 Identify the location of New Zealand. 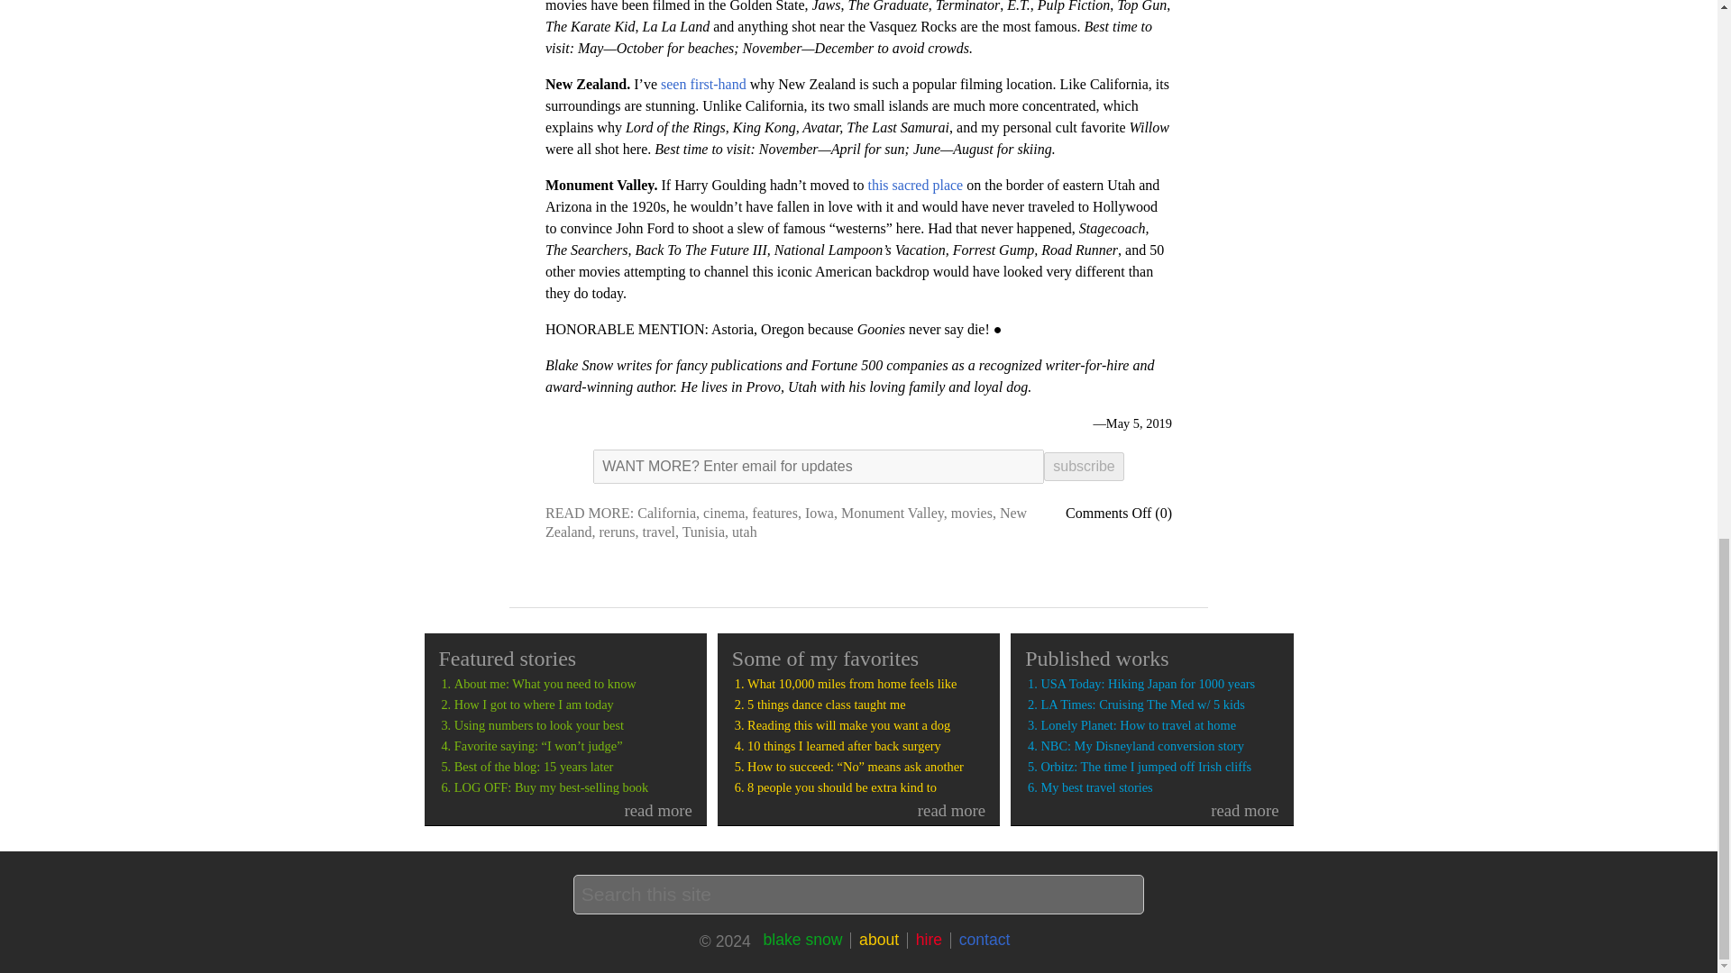
(785, 523).